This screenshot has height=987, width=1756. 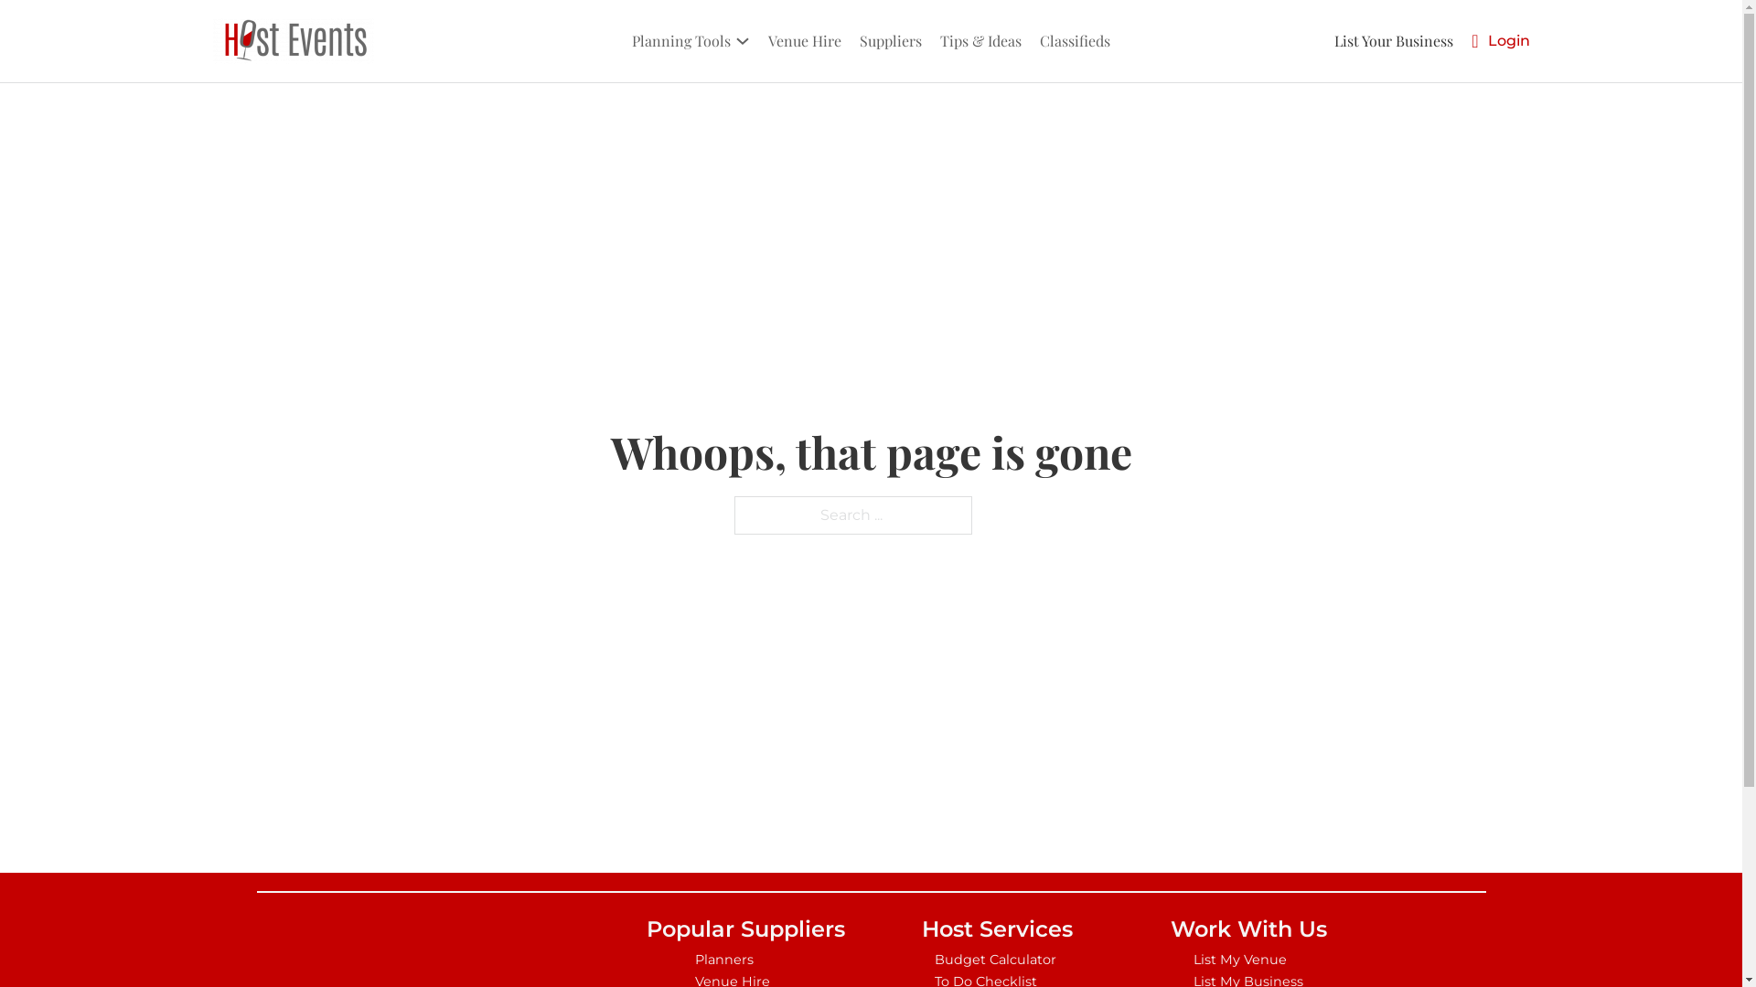 I want to click on Classifieds, so click(x=1076, y=40).